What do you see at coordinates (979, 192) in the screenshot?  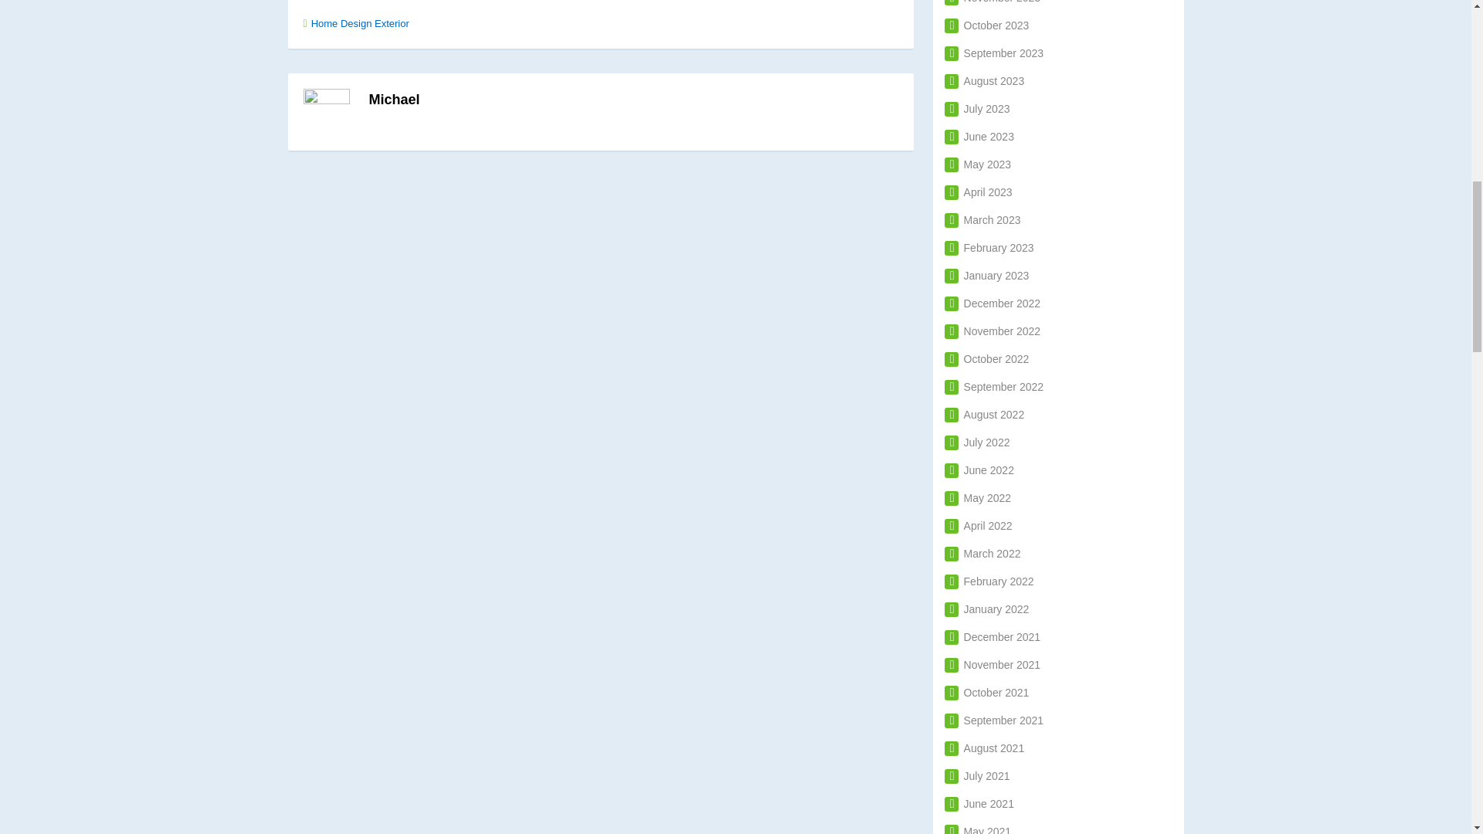 I see `April 2023` at bounding box center [979, 192].